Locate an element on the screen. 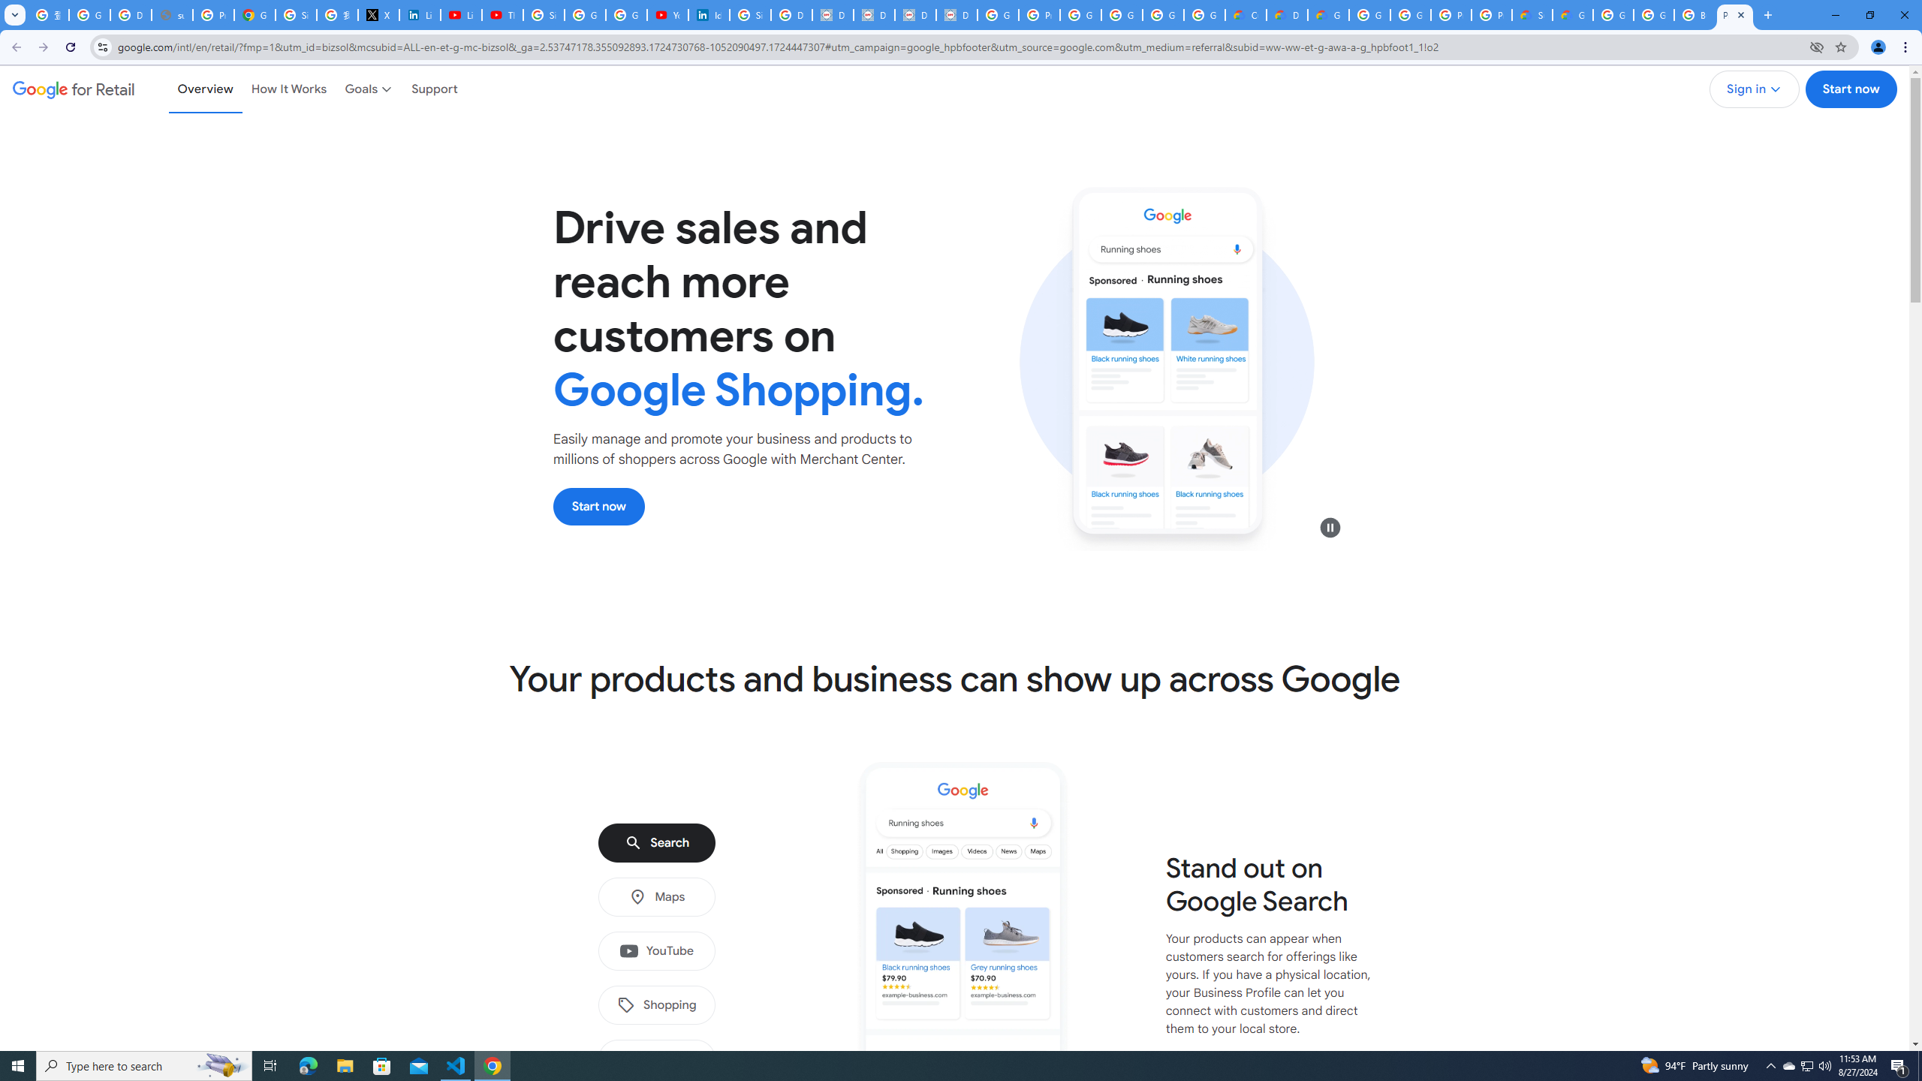 The height and width of the screenshot is (1081, 1922). Sign in - Google Accounts is located at coordinates (544, 15).